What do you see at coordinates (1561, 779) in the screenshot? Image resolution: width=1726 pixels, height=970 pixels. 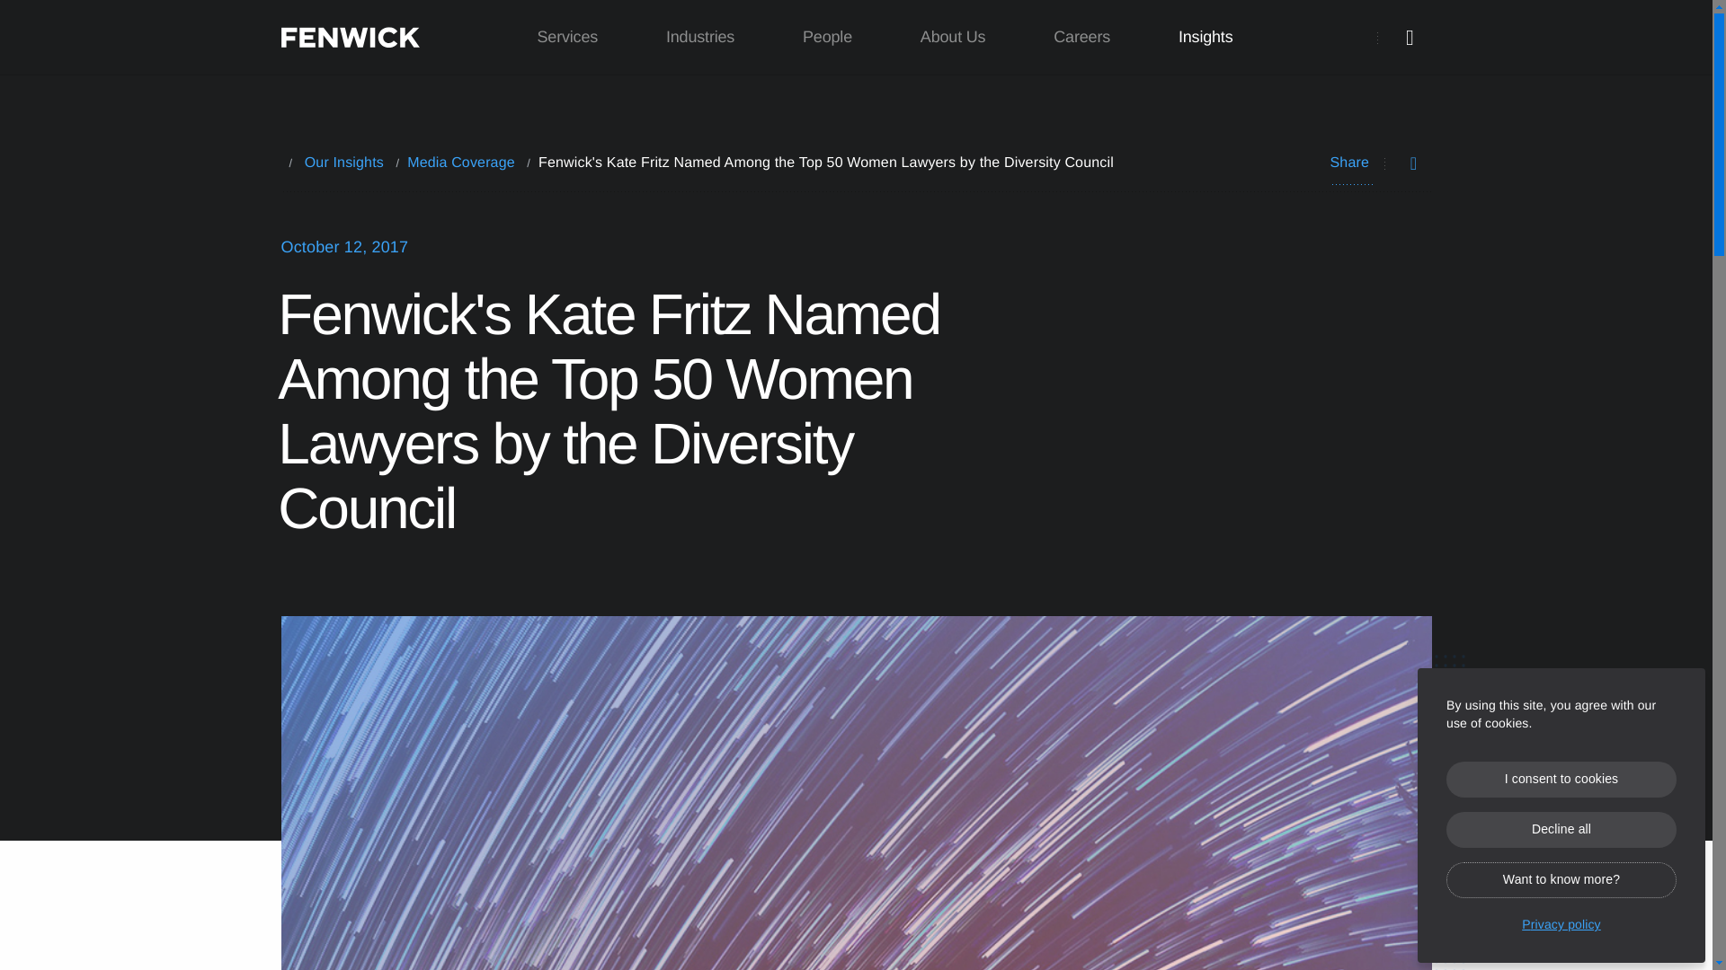 I see `i consent to cookies` at bounding box center [1561, 779].